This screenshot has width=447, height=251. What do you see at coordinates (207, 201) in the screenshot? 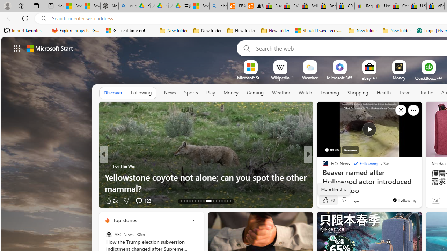
I see `AutomationID: tab-22` at bounding box center [207, 201].